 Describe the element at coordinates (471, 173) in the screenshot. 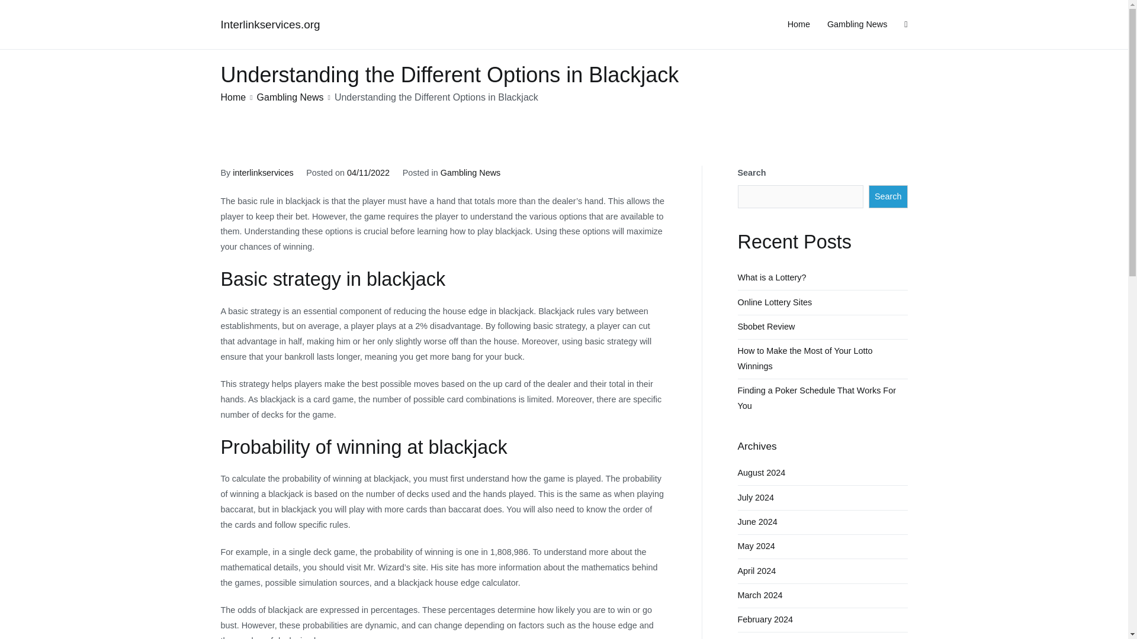

I see `Gambling News` at that location.